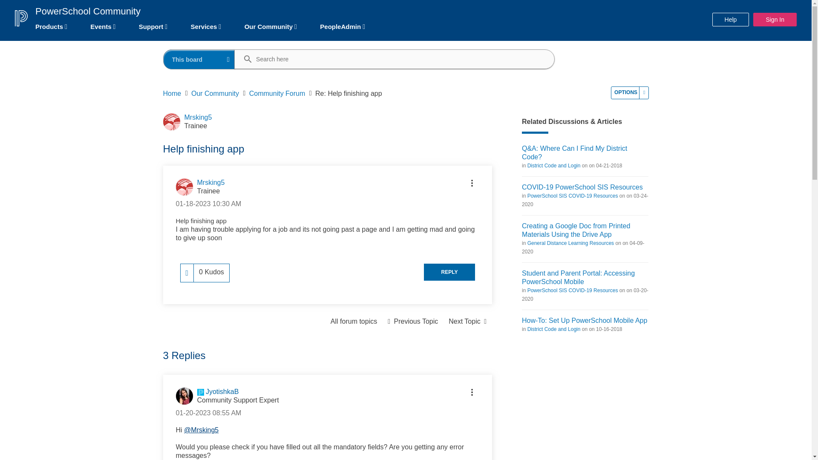  I want to click on Posted on, so click(208, 204).